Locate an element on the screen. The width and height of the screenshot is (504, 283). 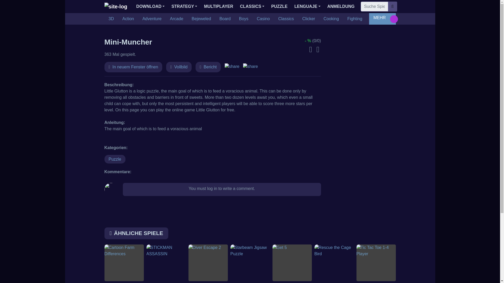
Cooking is located at coordinates (331, 19).